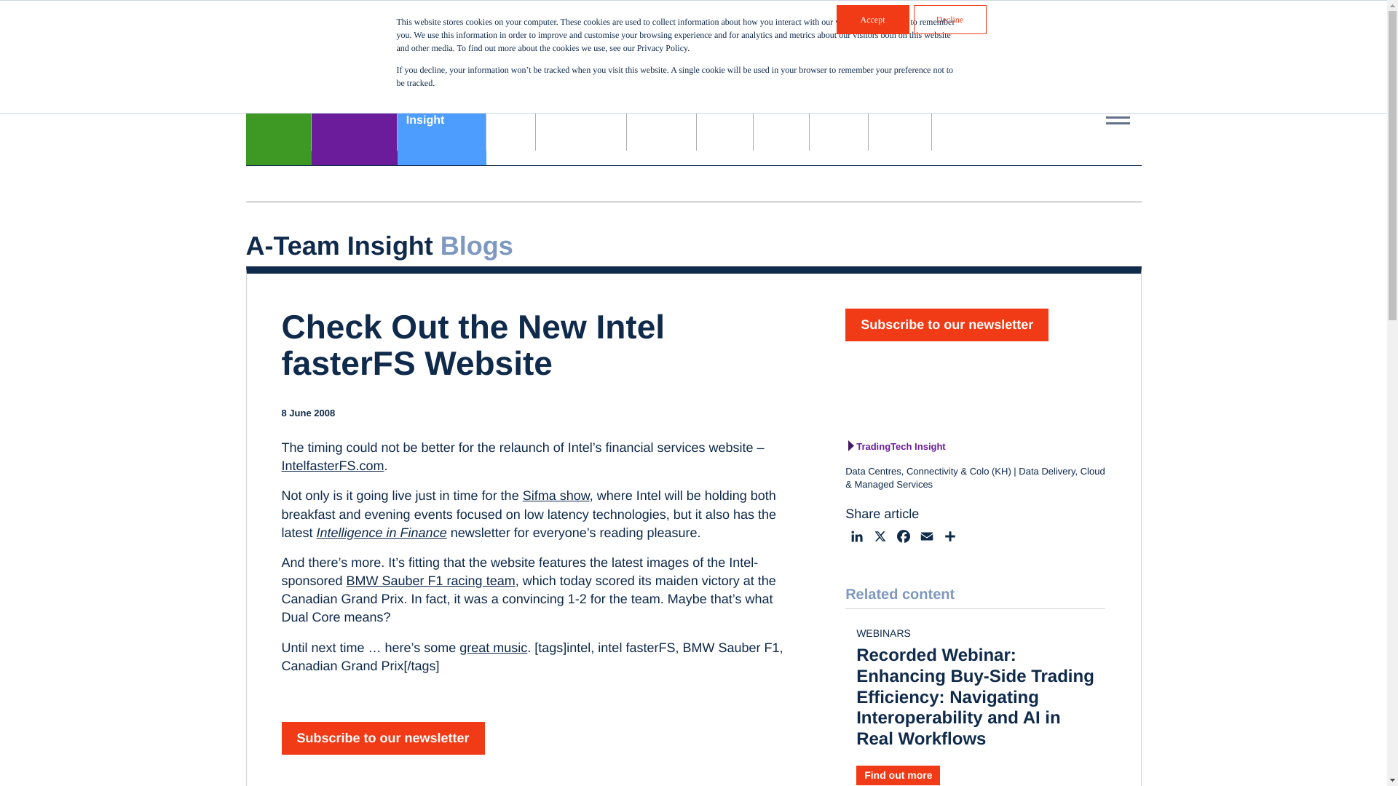  Describe the element at coordinates (923, 63) in the screenshot. I see `Sign up for our newsletter` at that location.